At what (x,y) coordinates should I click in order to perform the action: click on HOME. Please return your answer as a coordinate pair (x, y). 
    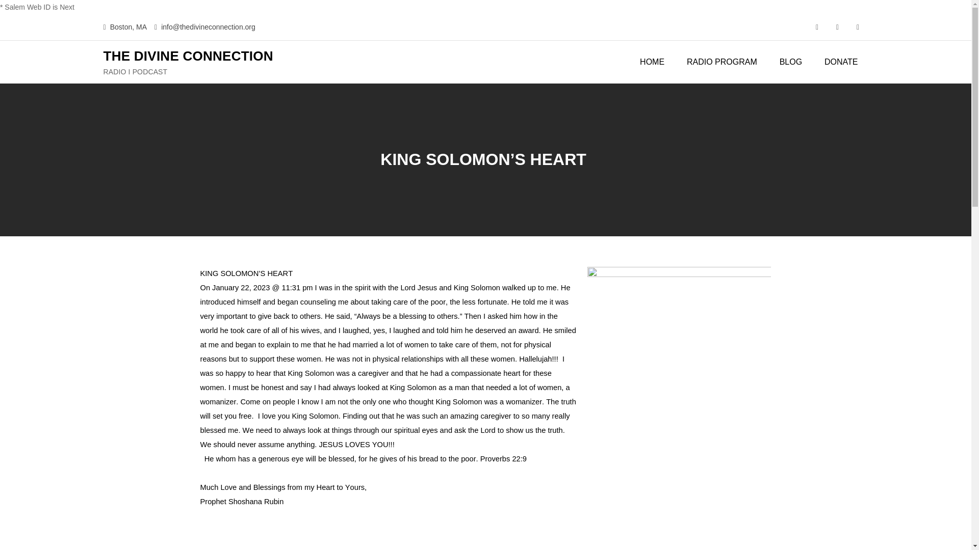
    Looking at the image, I should click on (652, 62).